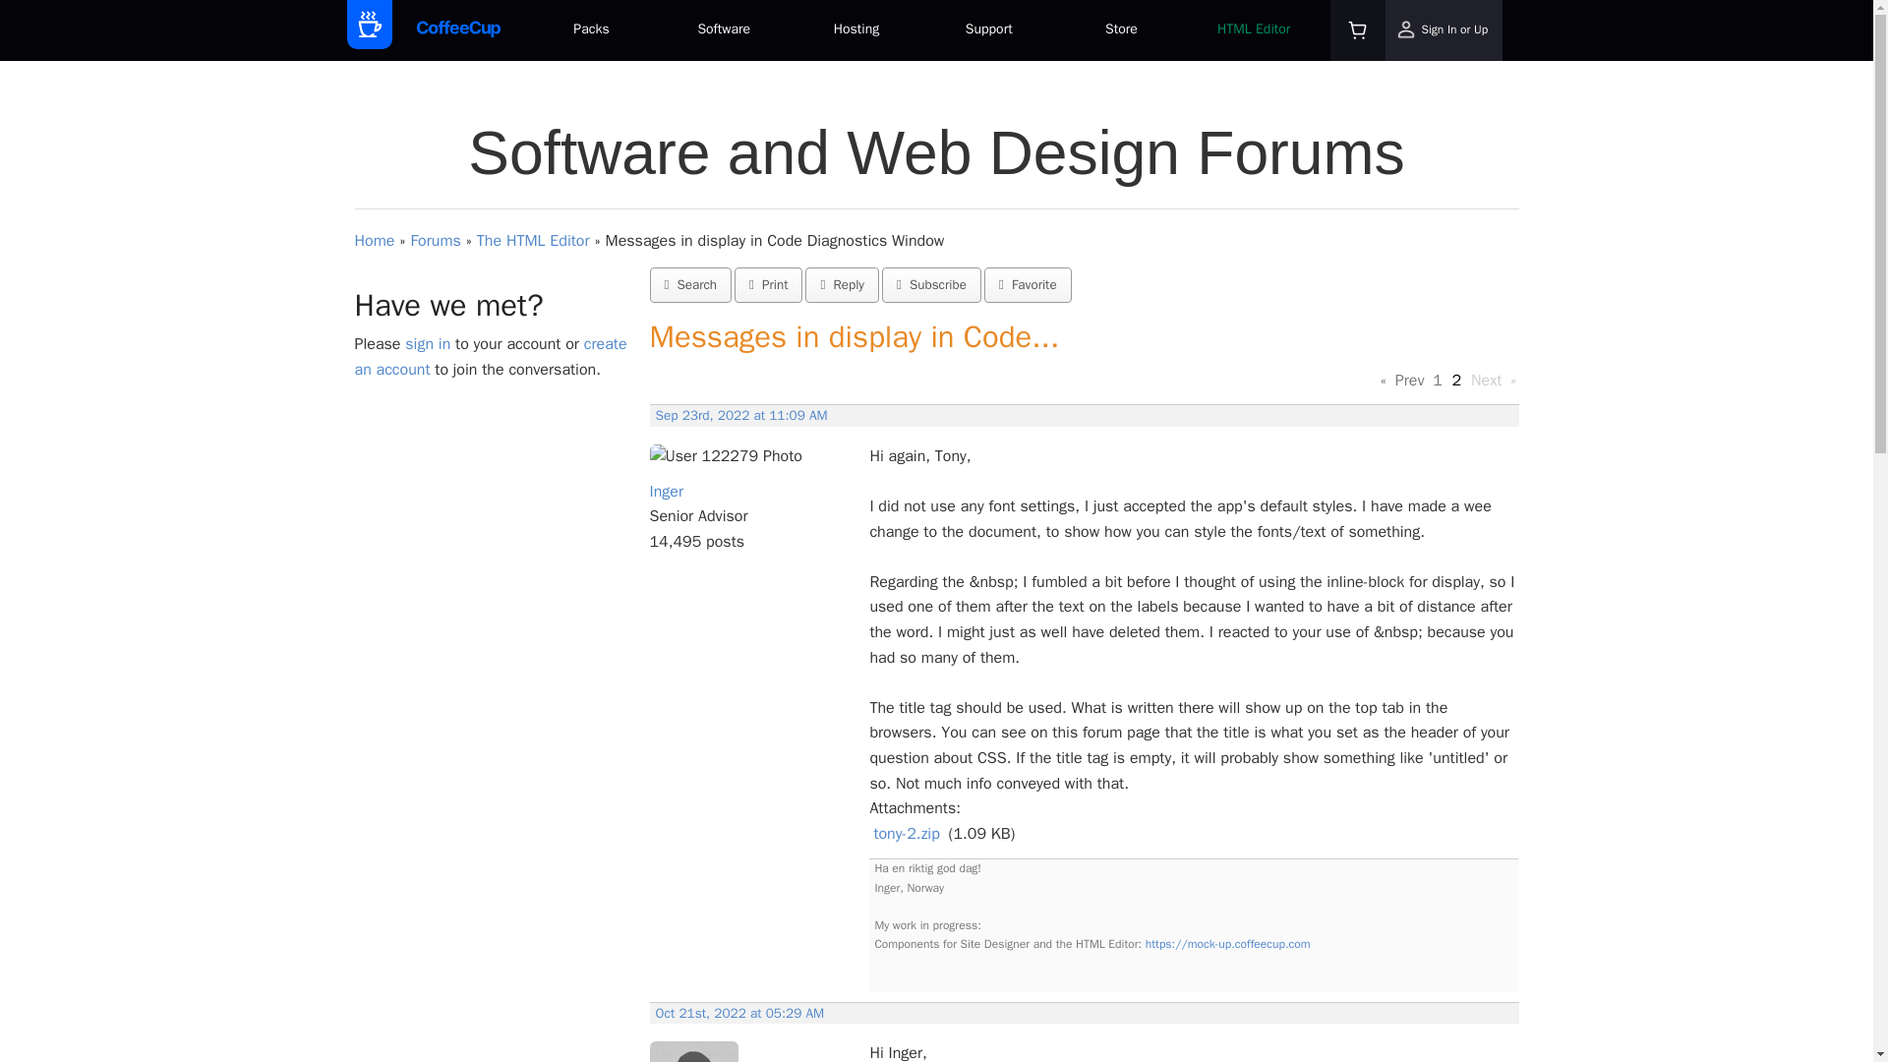 The height and width of the screenshot is (1062, 1888). I want to click on Software, so click(724, 30).